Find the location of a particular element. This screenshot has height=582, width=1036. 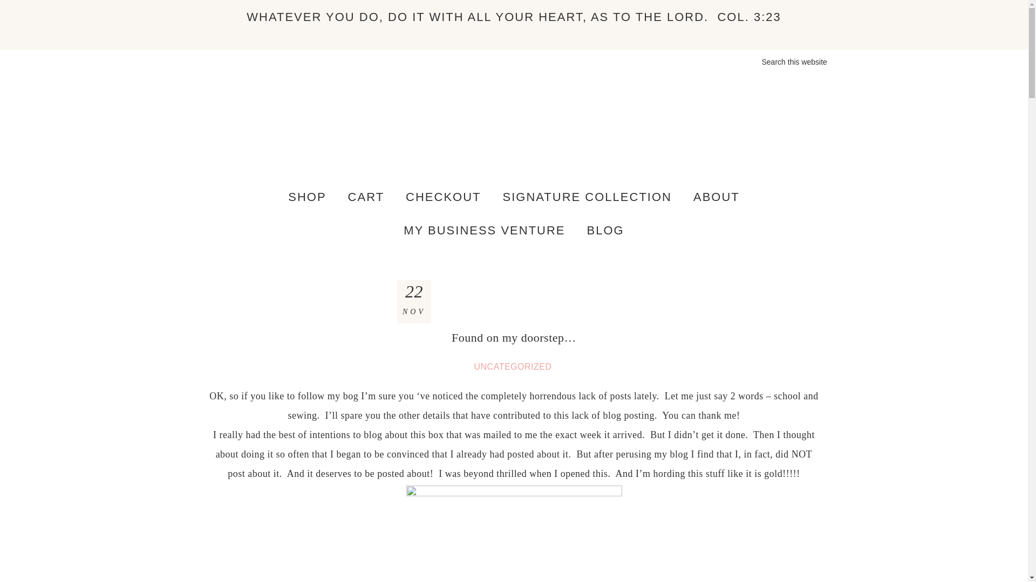

Store is located at coordinates (307, 197).